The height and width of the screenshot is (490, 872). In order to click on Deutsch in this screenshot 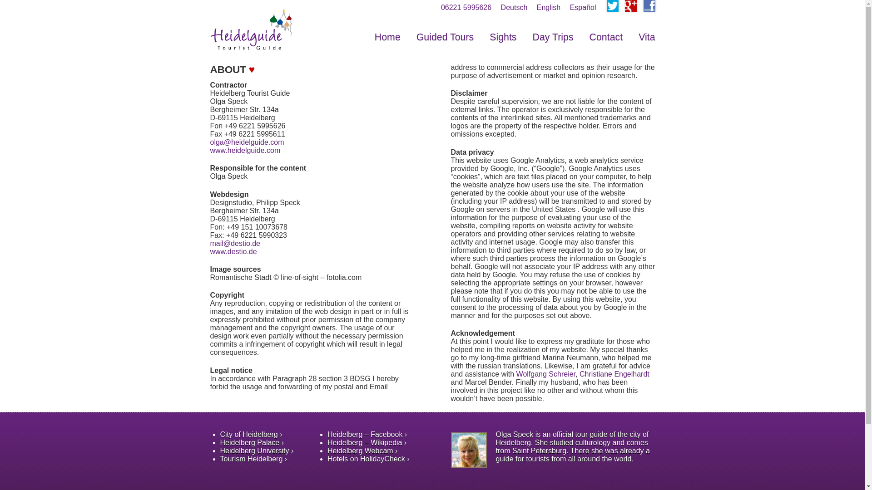, I will do `click(514, 7)`.